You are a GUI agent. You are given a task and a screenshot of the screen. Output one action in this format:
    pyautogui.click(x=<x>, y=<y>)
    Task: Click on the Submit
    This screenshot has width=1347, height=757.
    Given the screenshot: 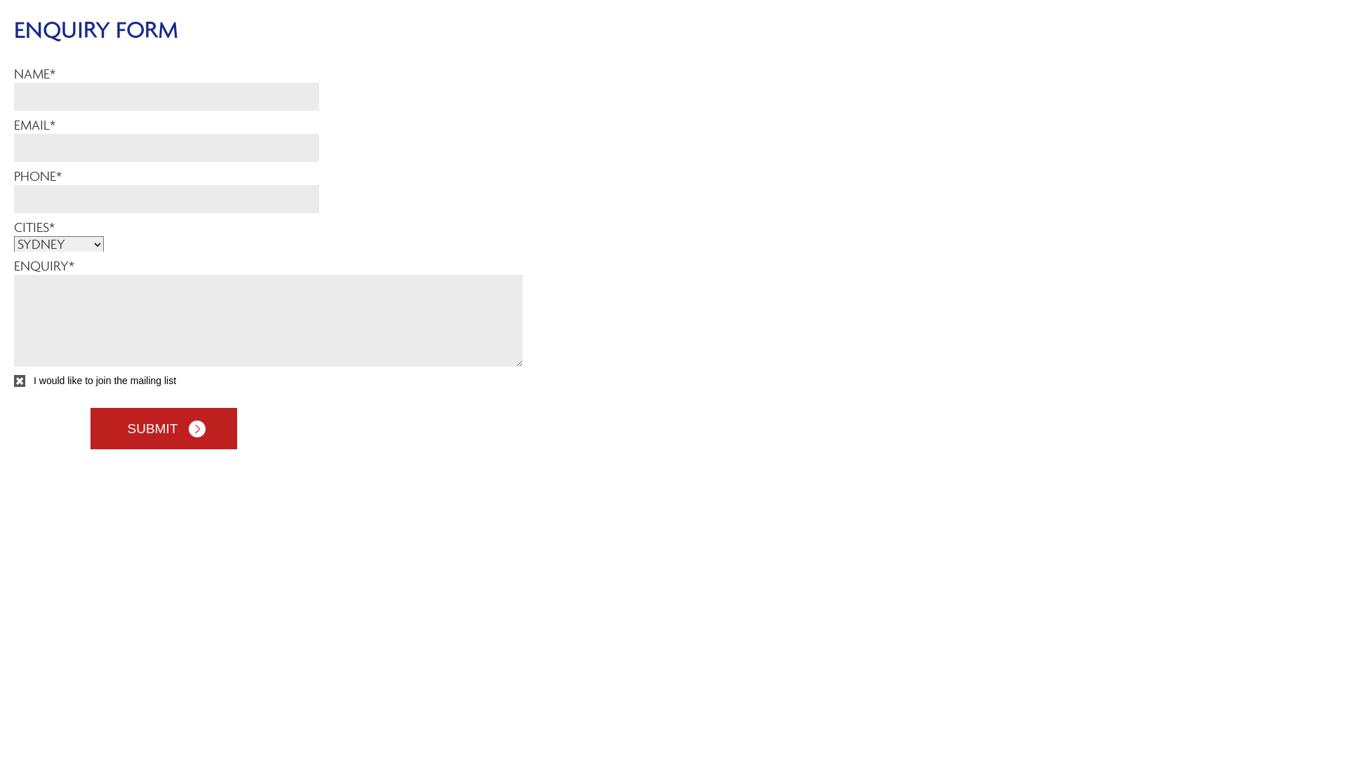 What is the action you would take?
    pyautogui.click(x=163, y=429)
    